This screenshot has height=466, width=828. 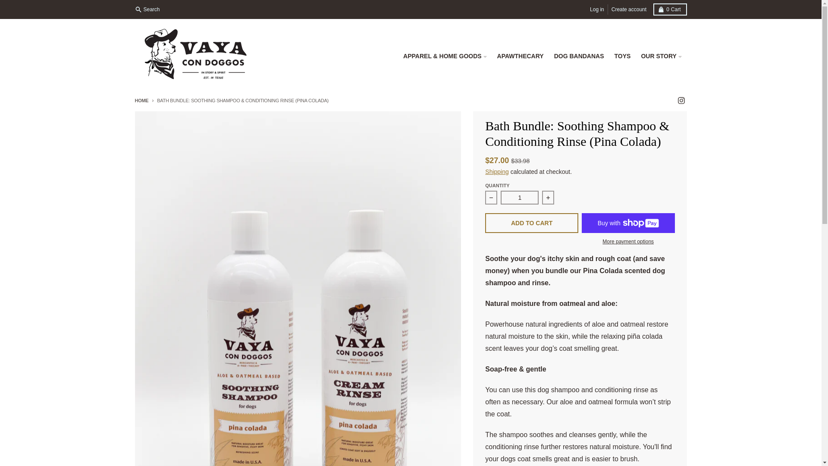 I want to click on Create account, so click(x=629, y=9).